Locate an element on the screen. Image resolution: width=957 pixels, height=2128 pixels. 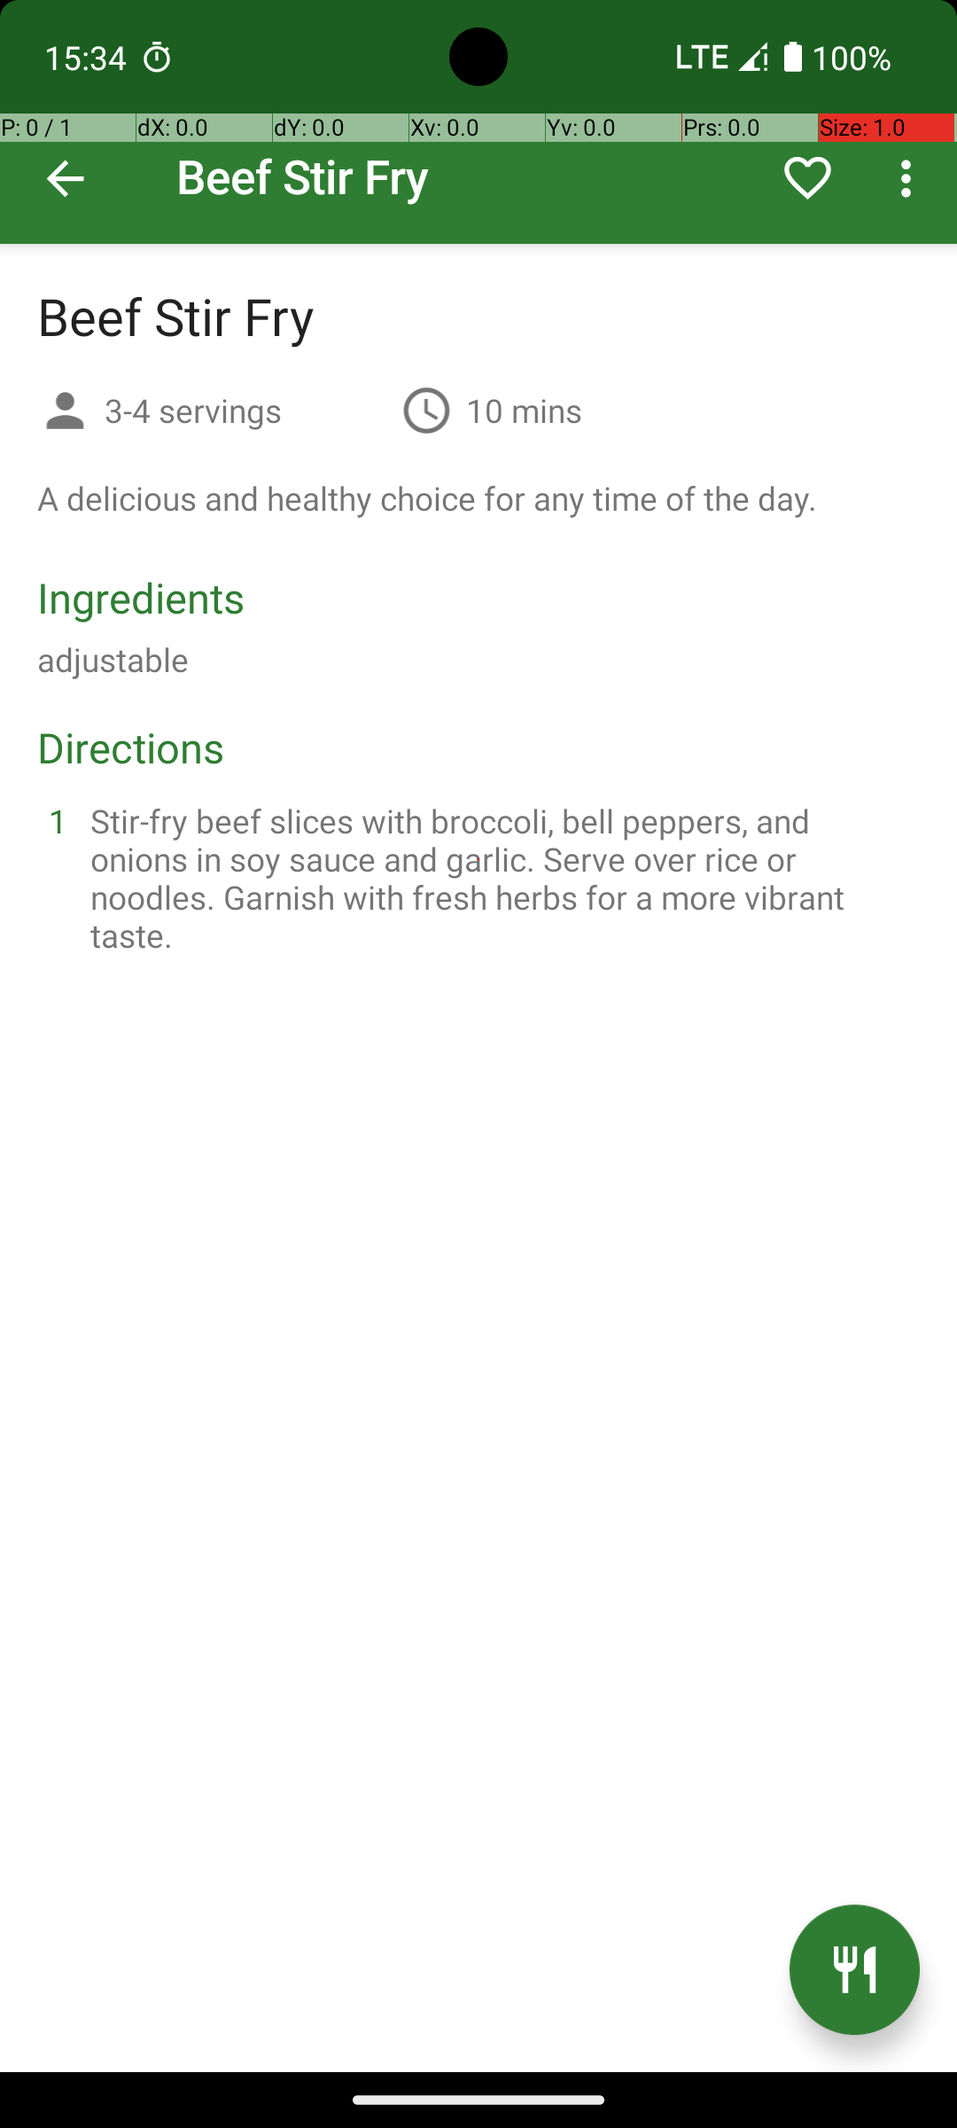
Stir-fry beef slices with broccoli, bell peppers, and onions in soy sauce and garlic. Serve over rice or noodles. Garnish with fresh herbs for a more vibrant taste. is located at coordinates (500, 878).